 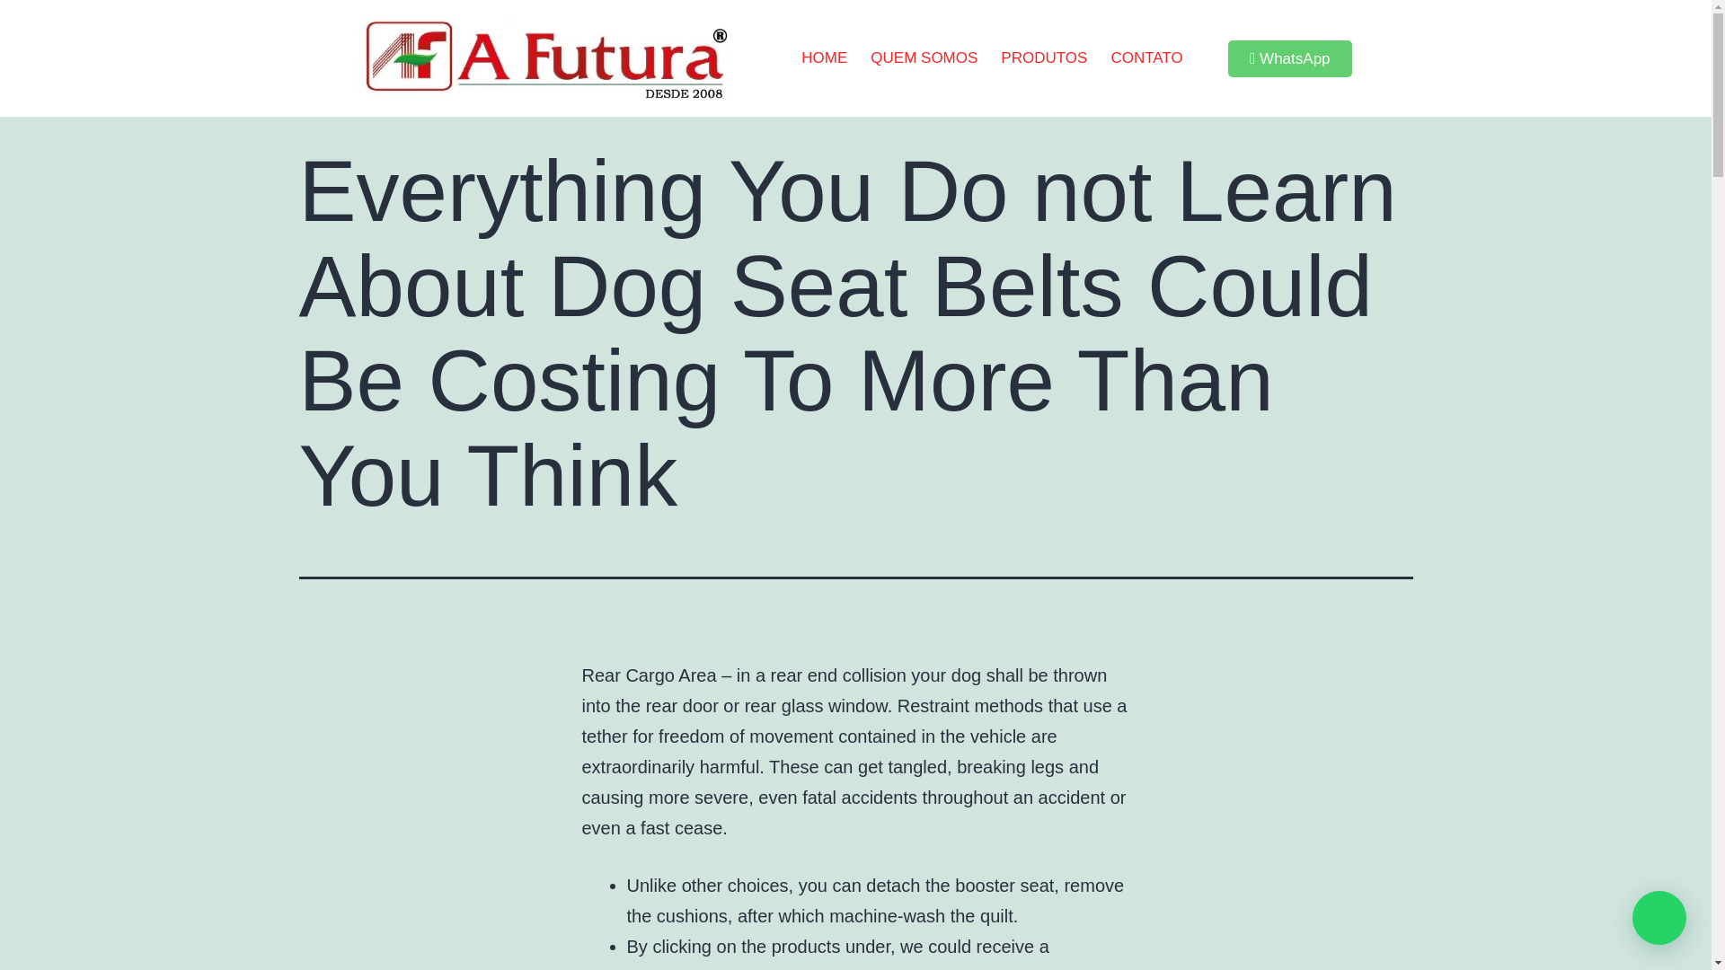 I want to click on QUEM SOMOS, so click(x=924, y=57).